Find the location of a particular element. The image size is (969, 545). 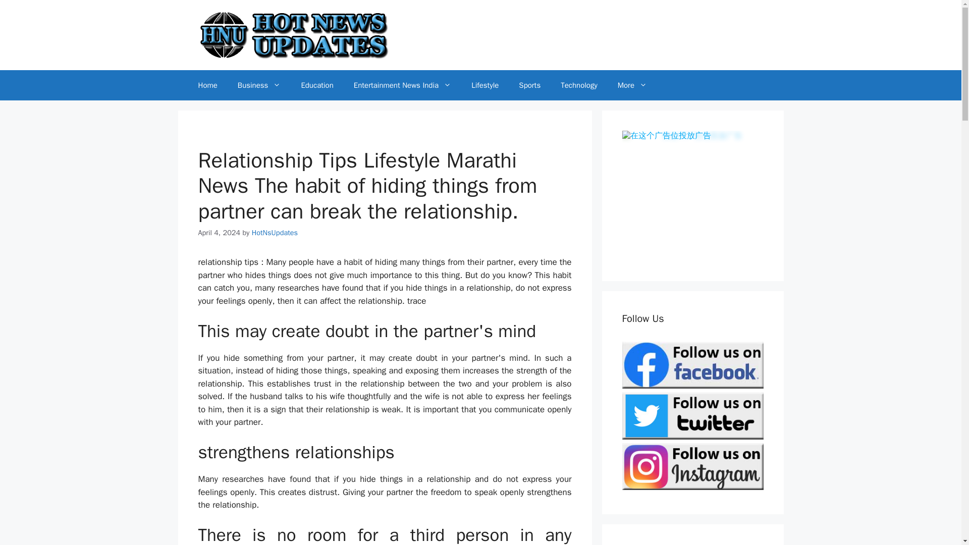

Home is located at coordinates (207, 85).